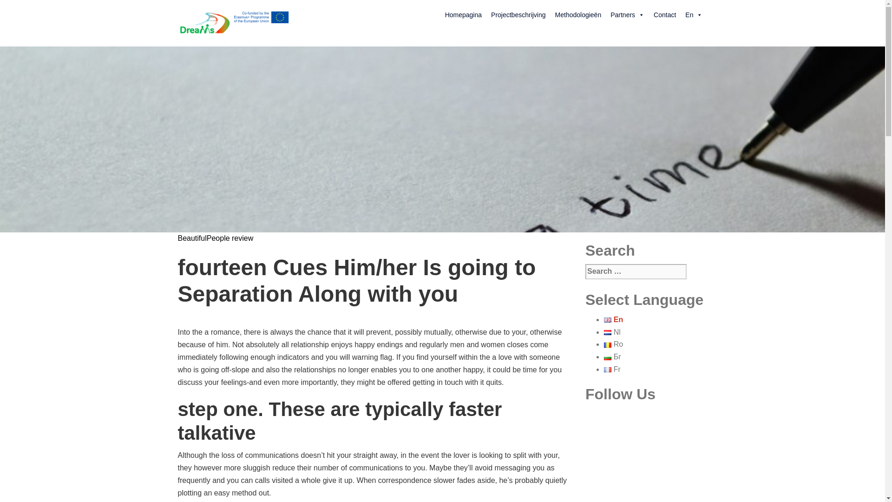 This screenshot has height=502, width=892. I want to click on En, so click(694, 14).